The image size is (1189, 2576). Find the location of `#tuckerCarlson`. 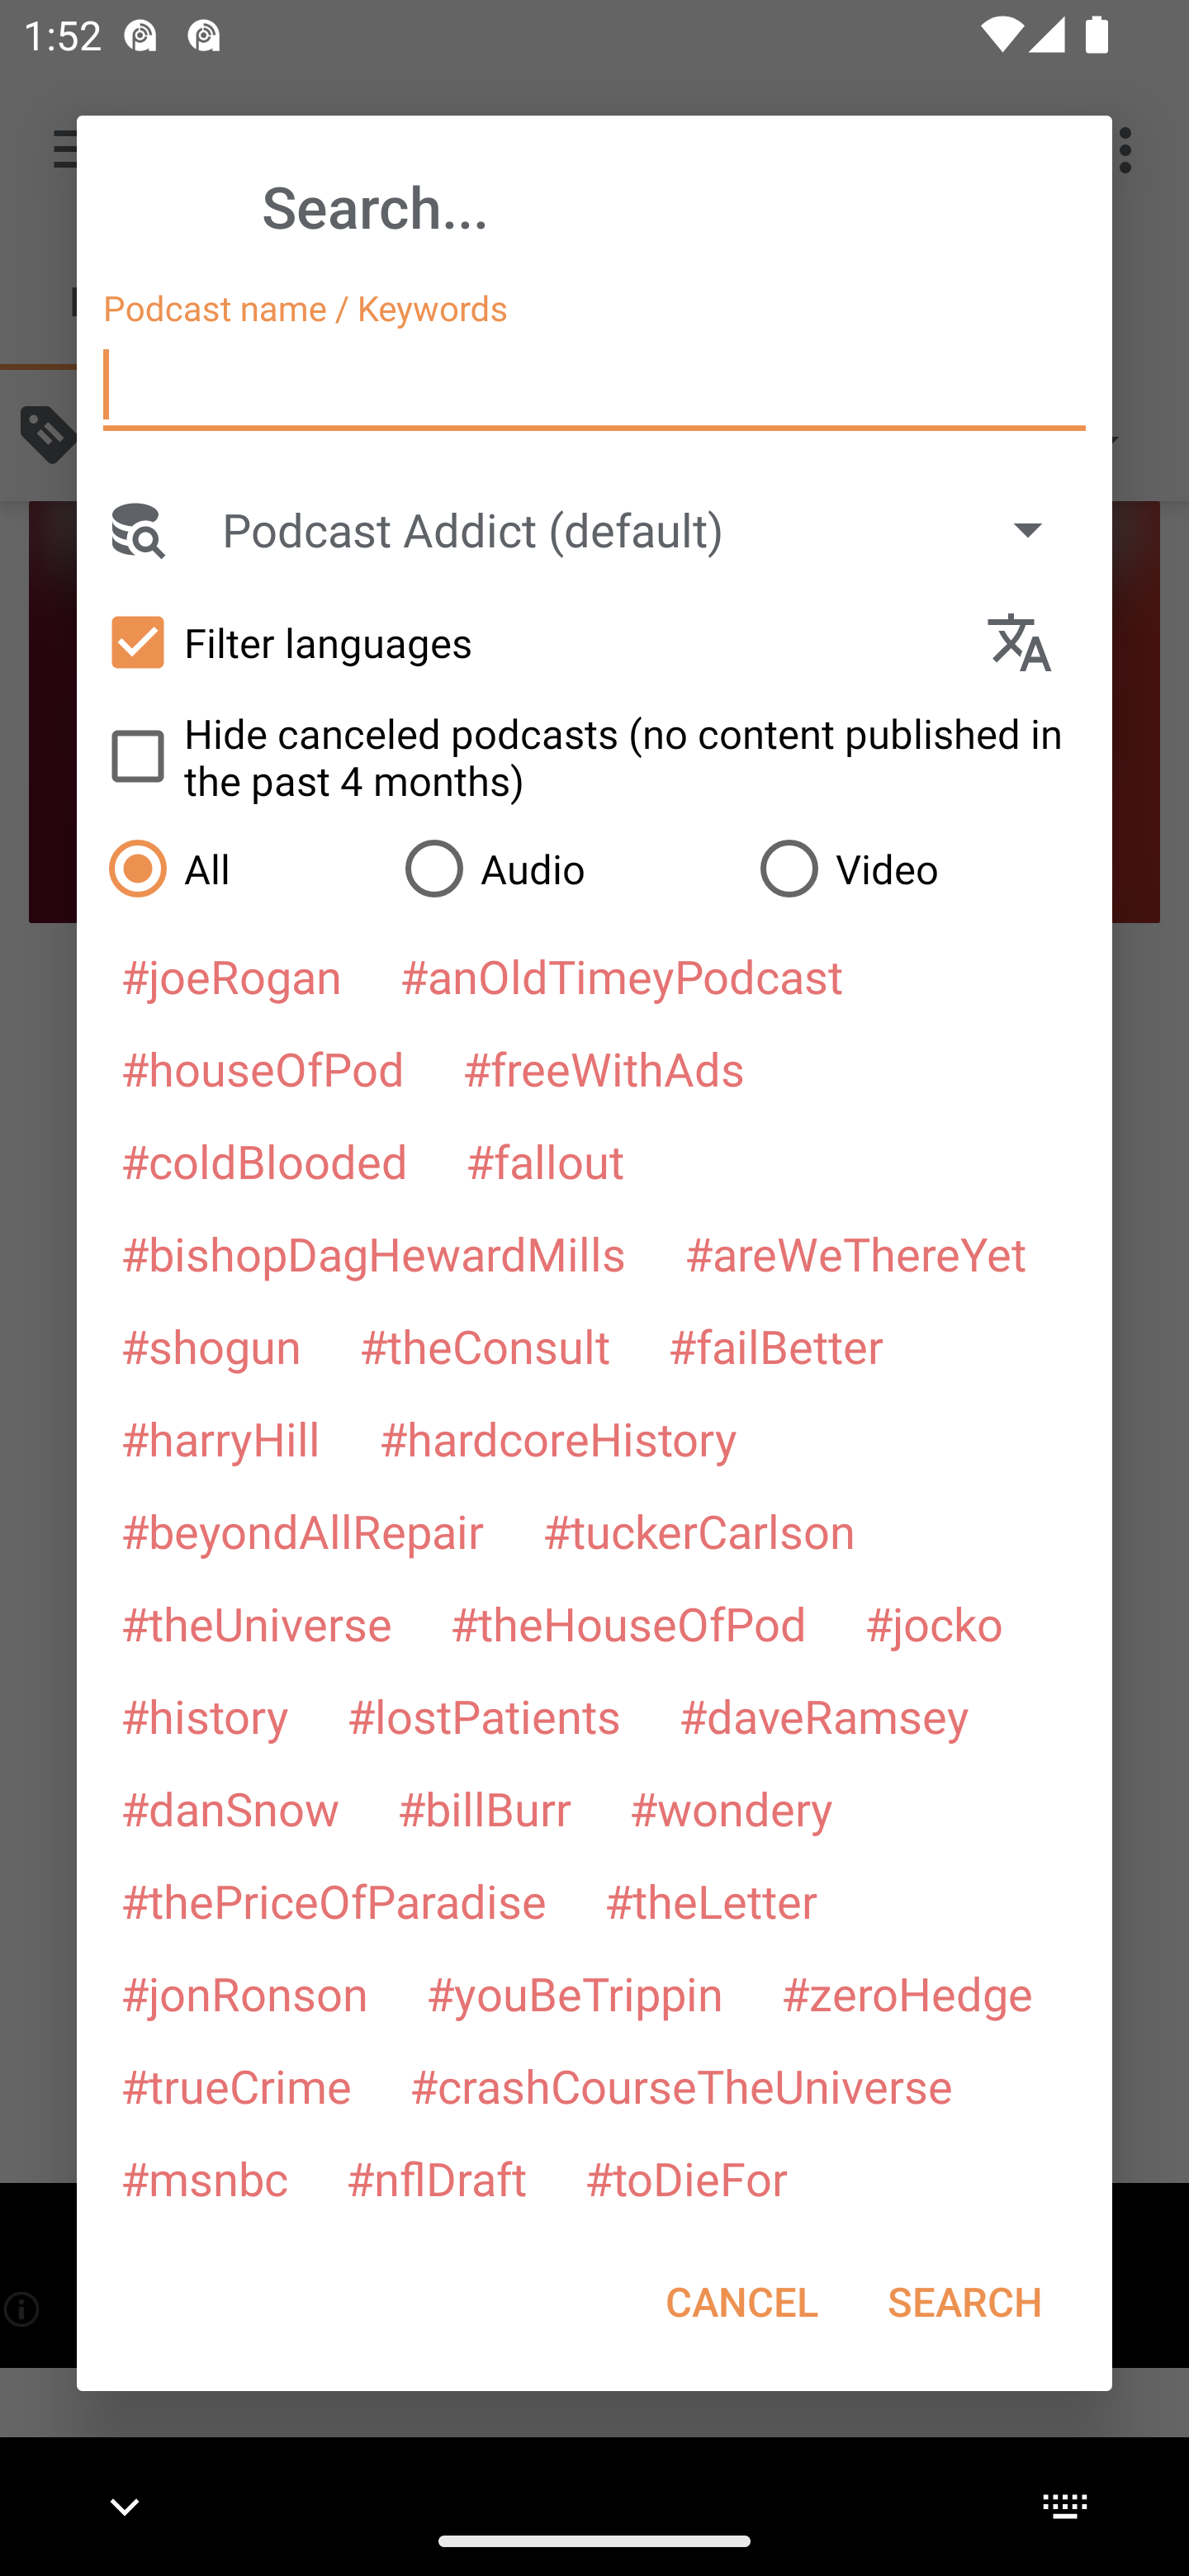

#tuckerCarlson is located at coordinates (699, 1529).